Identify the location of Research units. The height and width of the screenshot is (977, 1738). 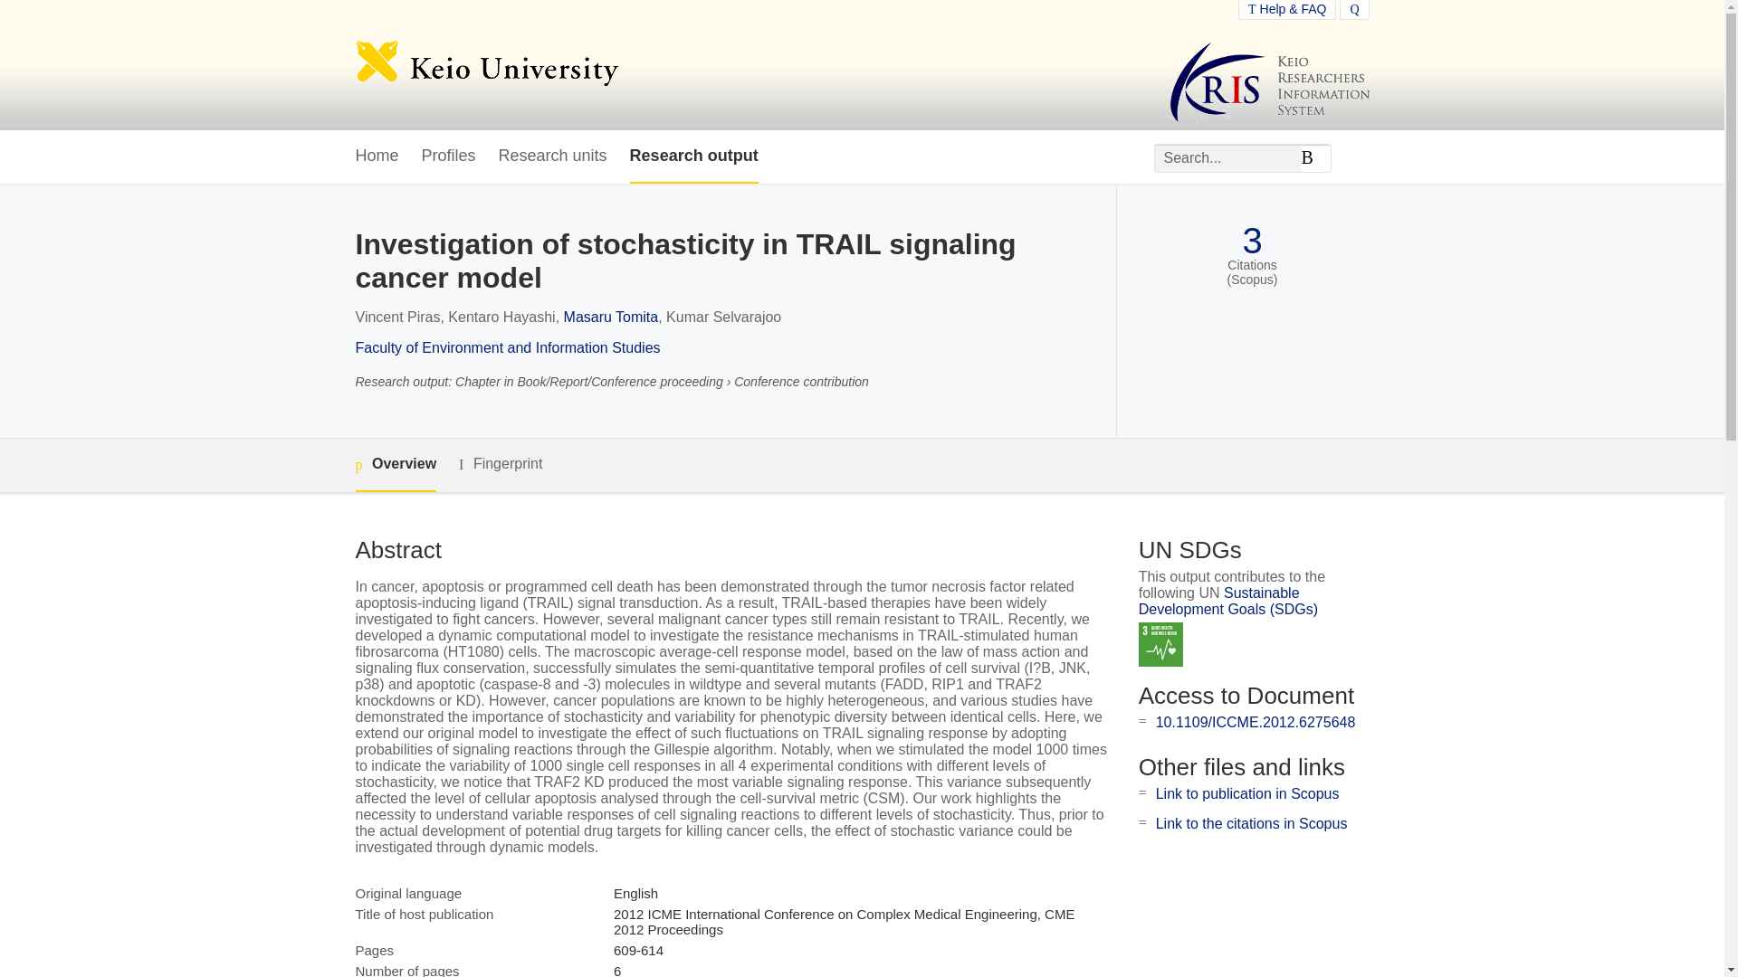
(552, 157).